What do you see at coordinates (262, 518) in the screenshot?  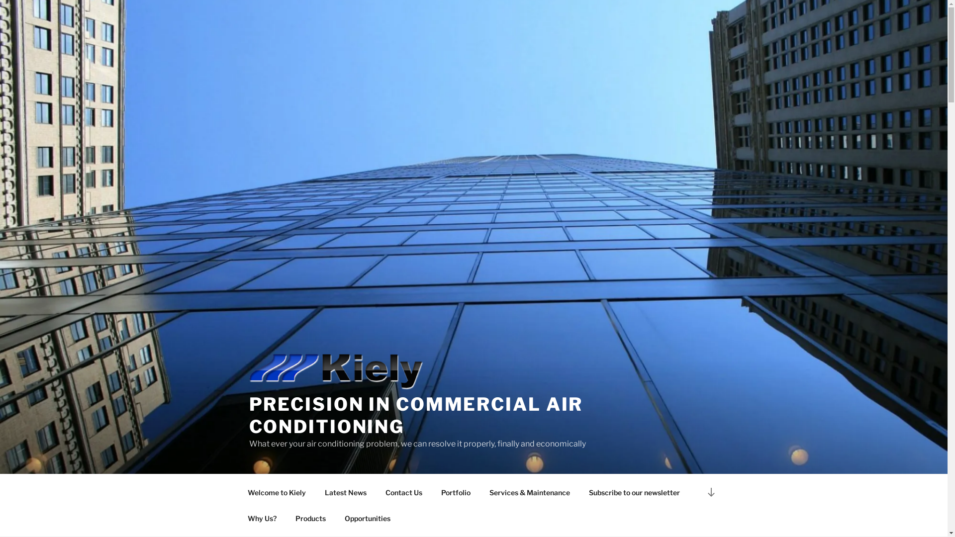 I see `Why Us?` at bounding box center [262, 518].